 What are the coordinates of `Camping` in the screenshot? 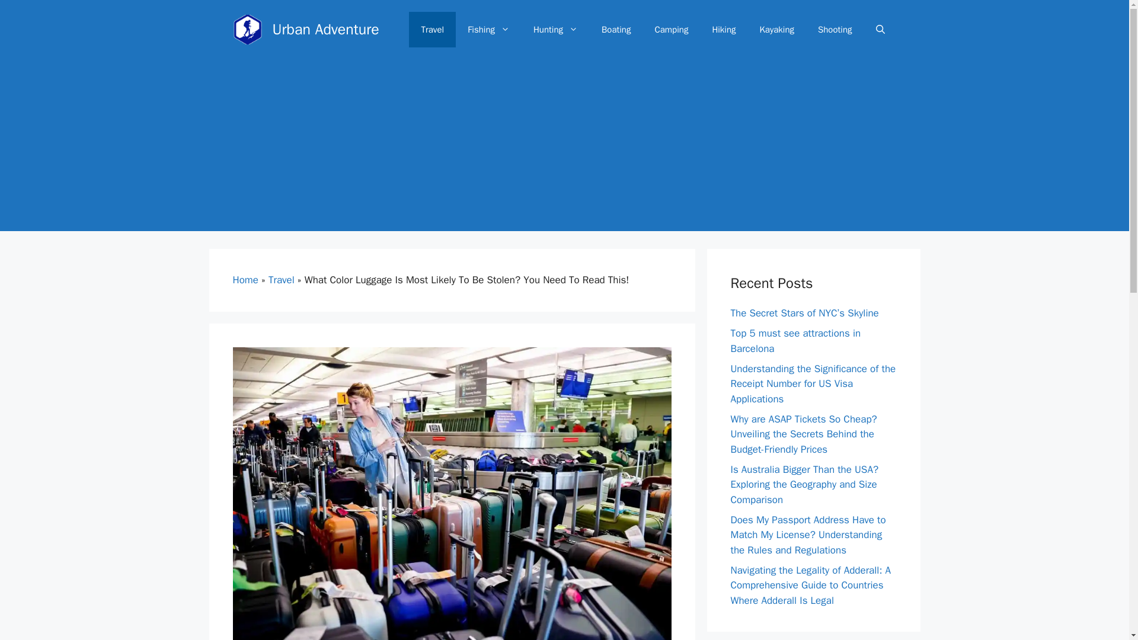 It's located at (671, 30).